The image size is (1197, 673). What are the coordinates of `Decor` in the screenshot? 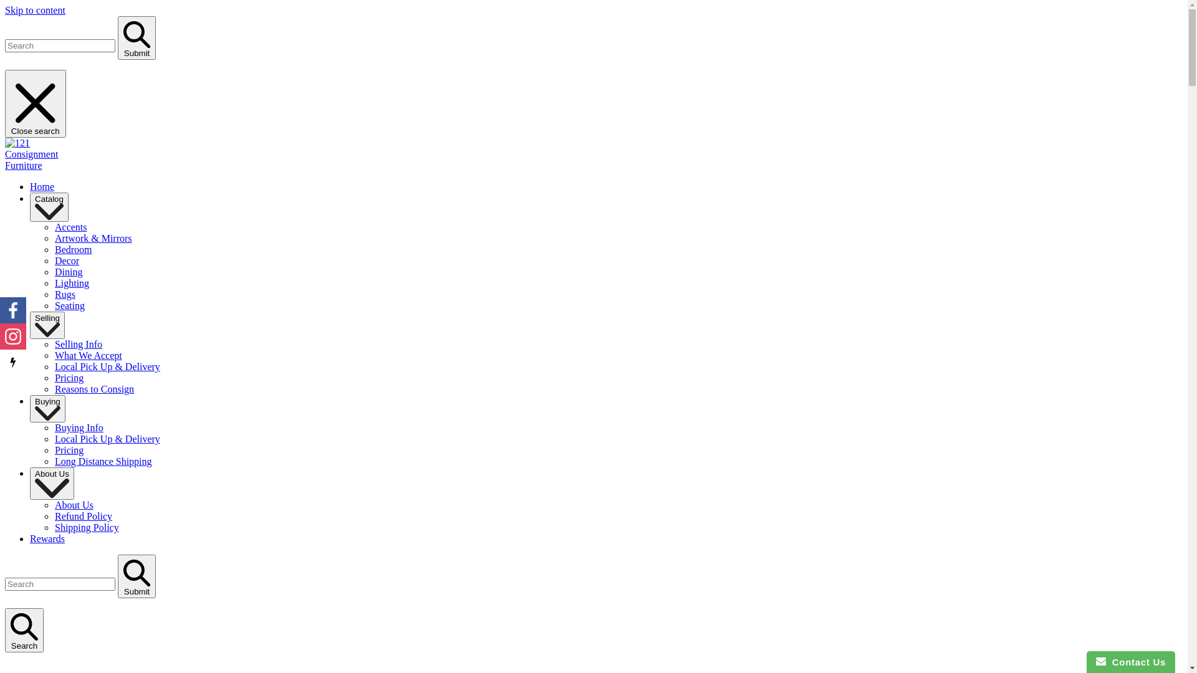 It's located at (67, 260).